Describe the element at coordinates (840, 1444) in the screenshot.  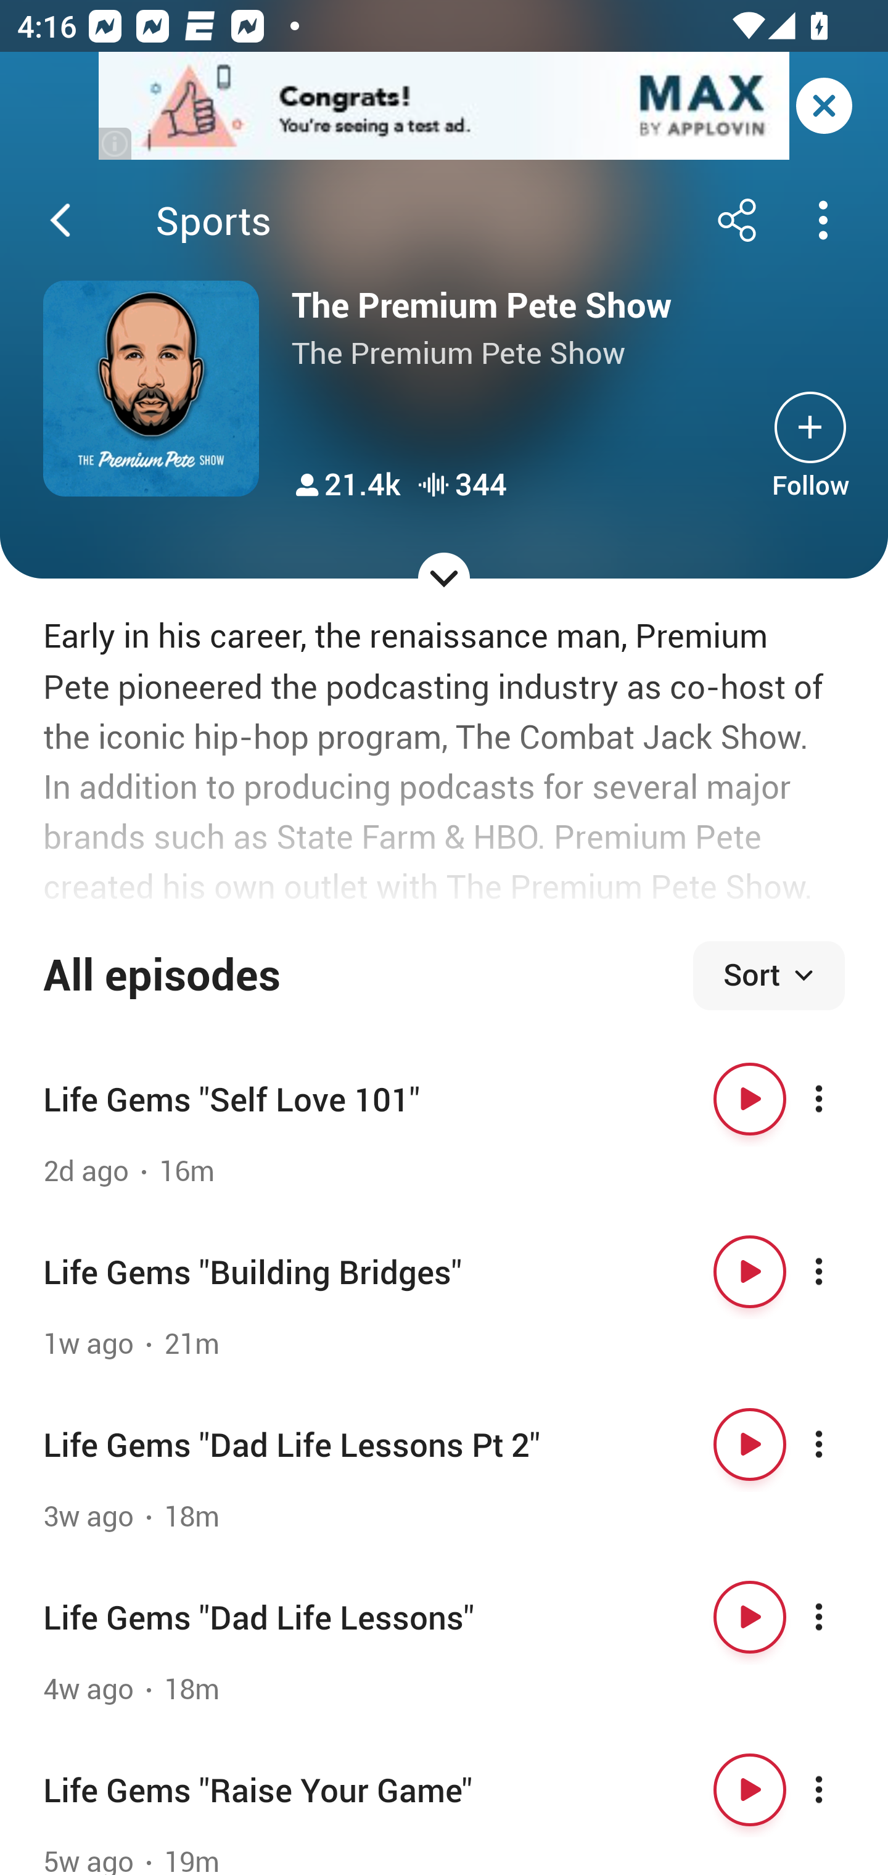
I see `More options` at that location.